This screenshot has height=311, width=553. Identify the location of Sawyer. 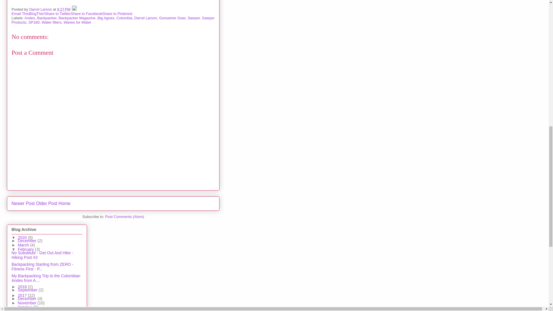
(194, 18).